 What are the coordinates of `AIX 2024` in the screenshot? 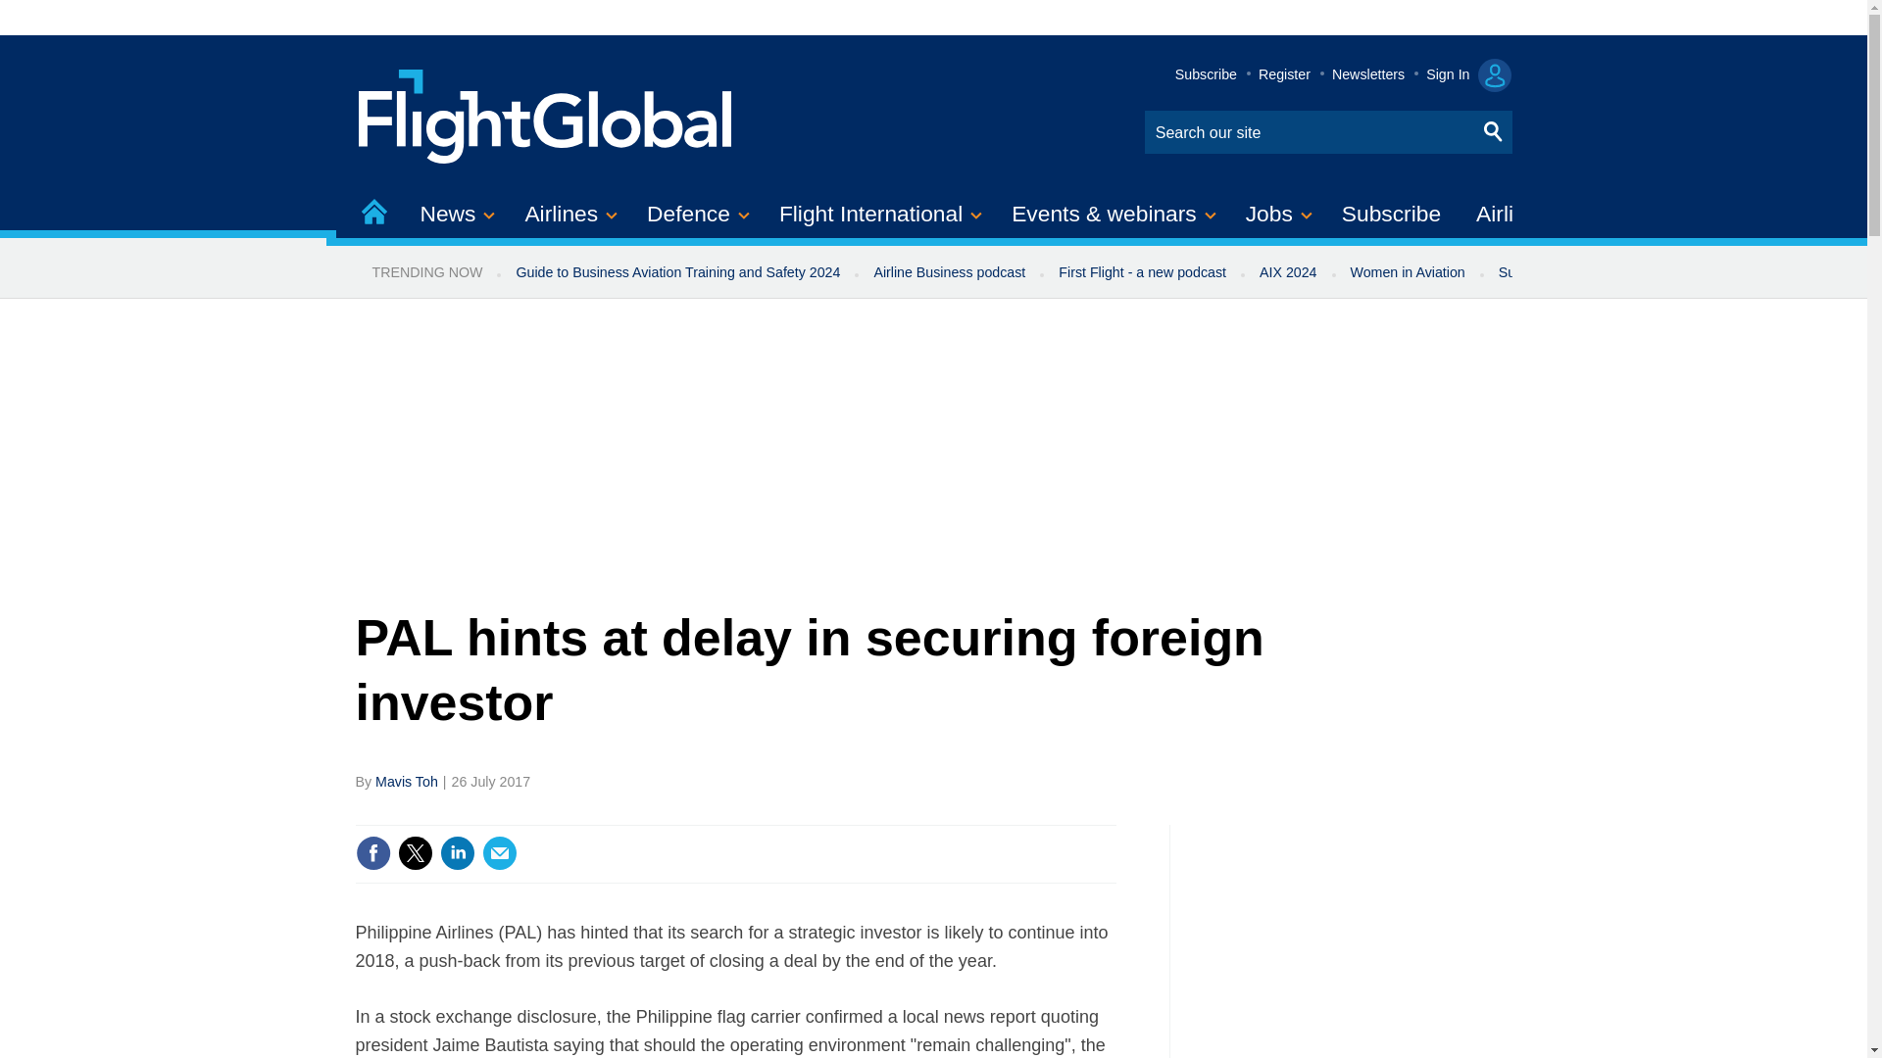 It's located at (1288, 272).